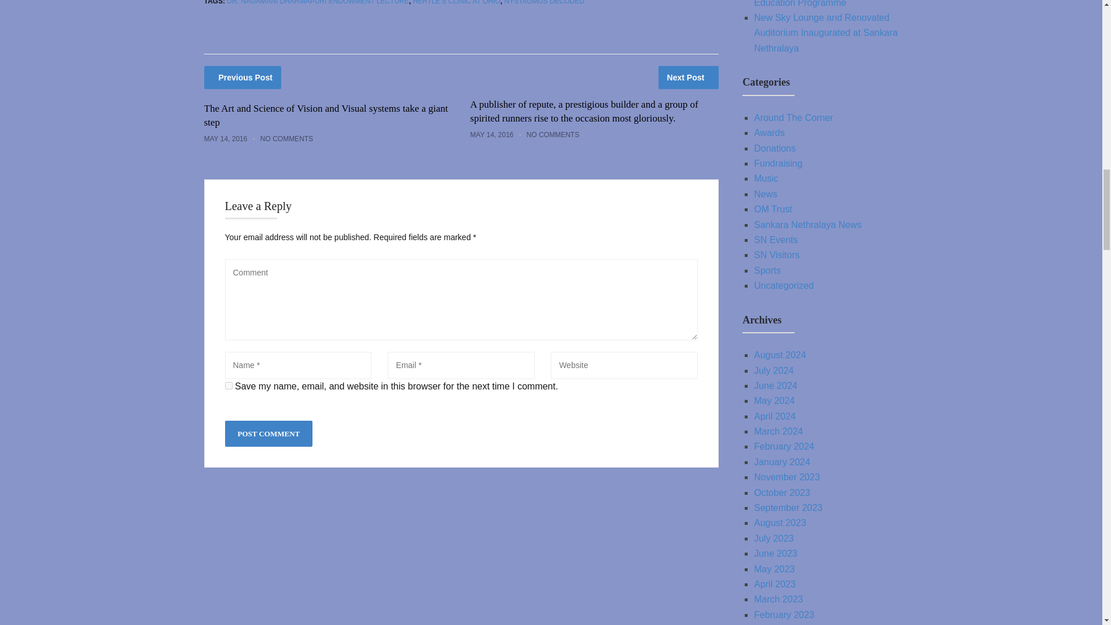 The width and height of the screenshot is (1111, 625). I want to click on Donations, so click(774, 148).